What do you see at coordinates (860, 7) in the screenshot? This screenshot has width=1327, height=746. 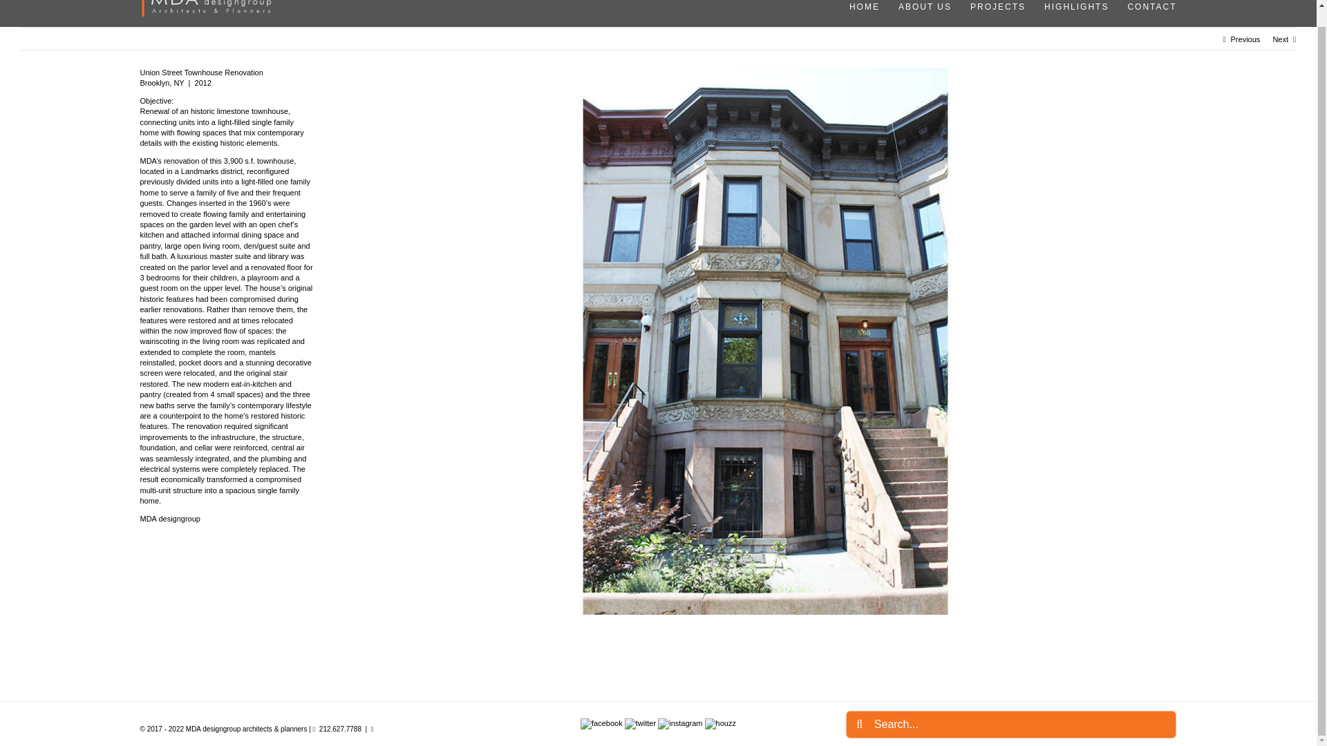 I see `HOME` at bounding box center [860, 7].